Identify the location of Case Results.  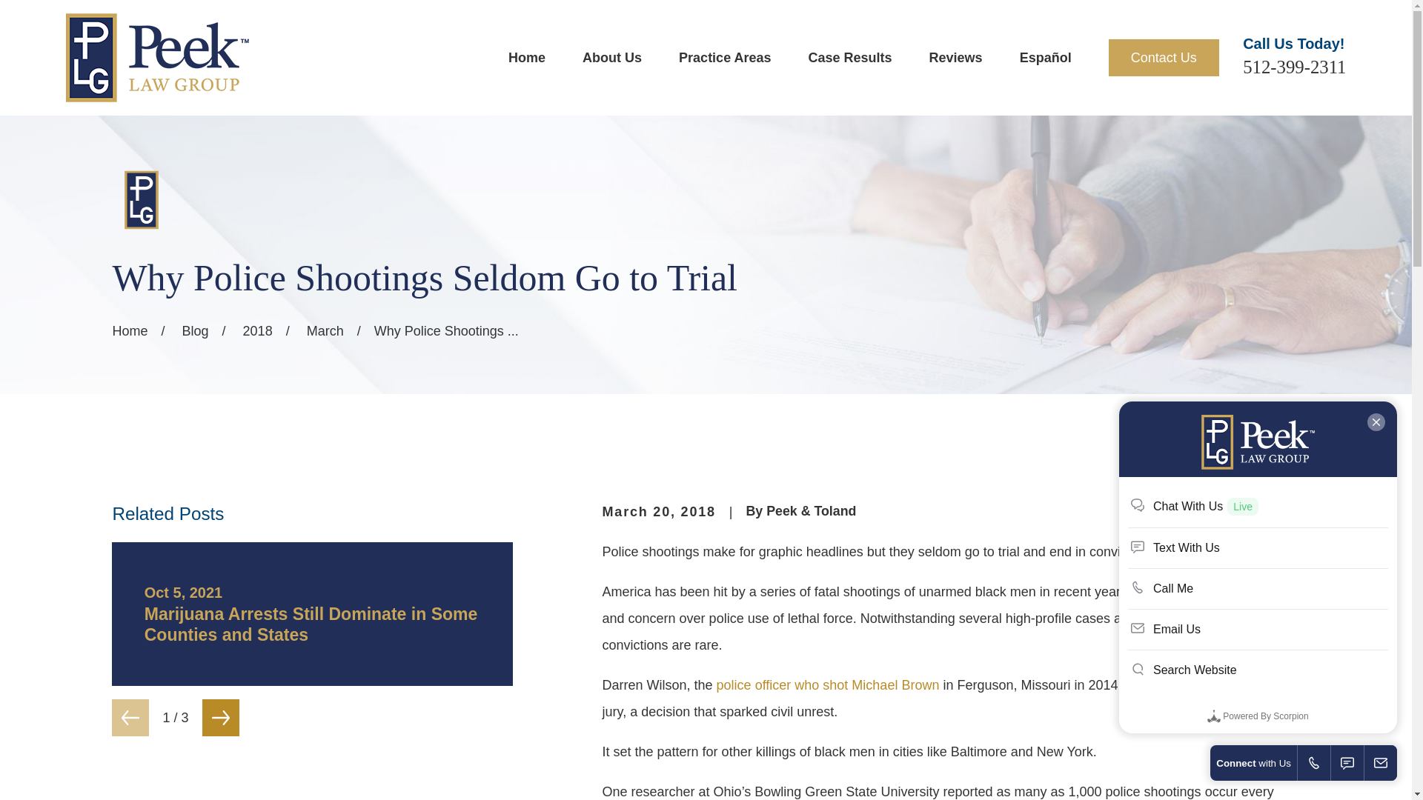
(849, 58).